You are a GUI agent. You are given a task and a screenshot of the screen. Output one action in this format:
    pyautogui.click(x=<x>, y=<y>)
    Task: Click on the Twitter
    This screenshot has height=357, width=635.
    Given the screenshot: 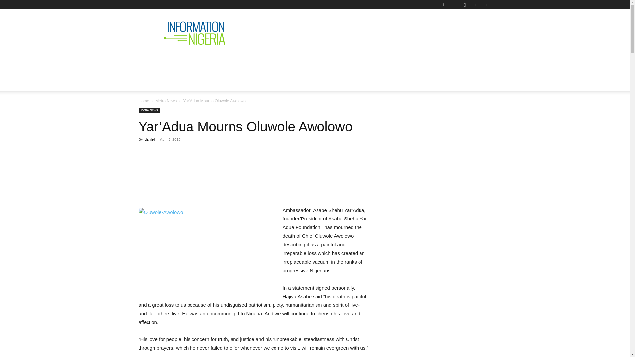 What is the action you would take?
    pyautogui.click(x=476, y=5)
    